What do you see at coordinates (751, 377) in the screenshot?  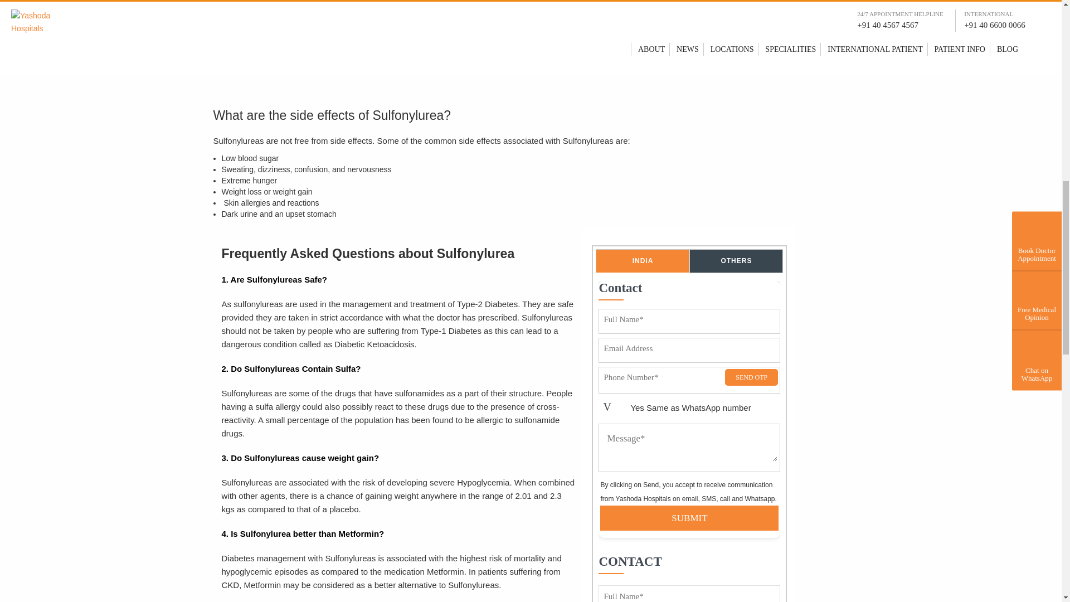 I see `Send OTP` at bounding box center [751, 377].